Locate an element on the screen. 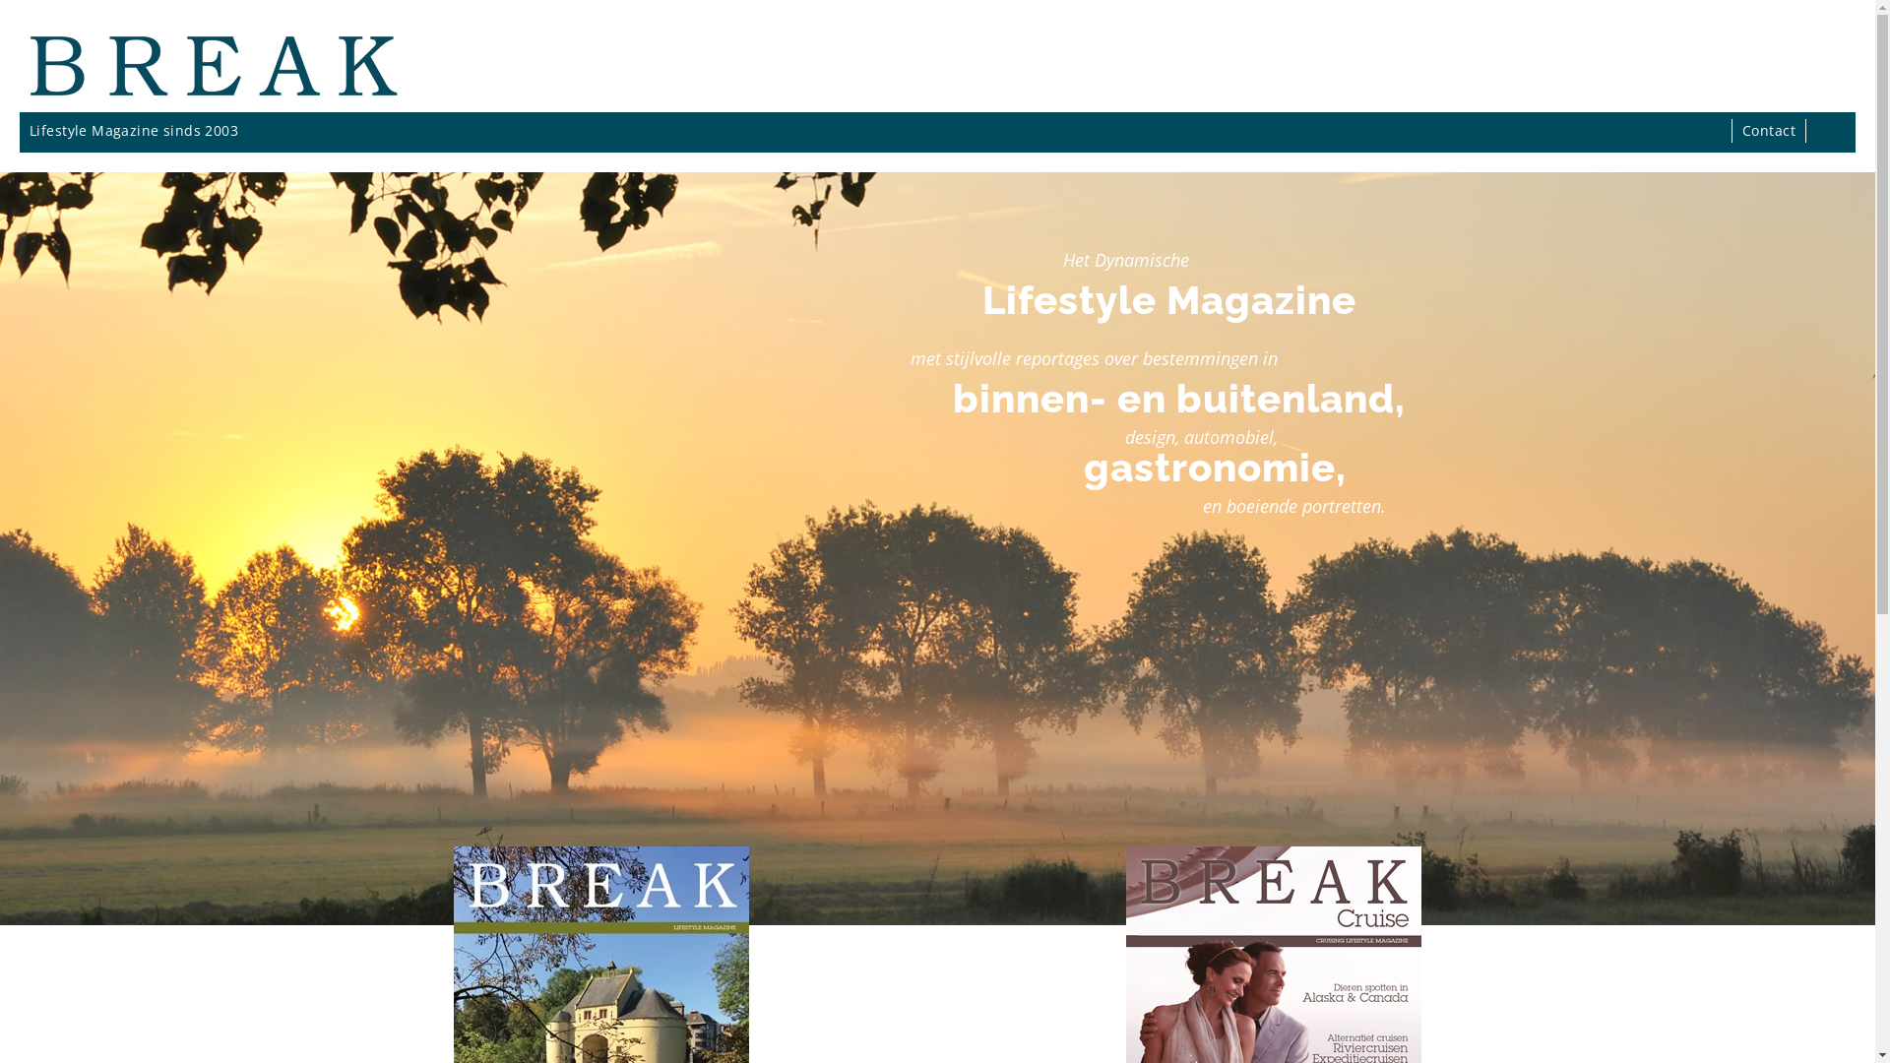 The image size is (1890, 1063). Contact is located at coordinates (1769, 130).